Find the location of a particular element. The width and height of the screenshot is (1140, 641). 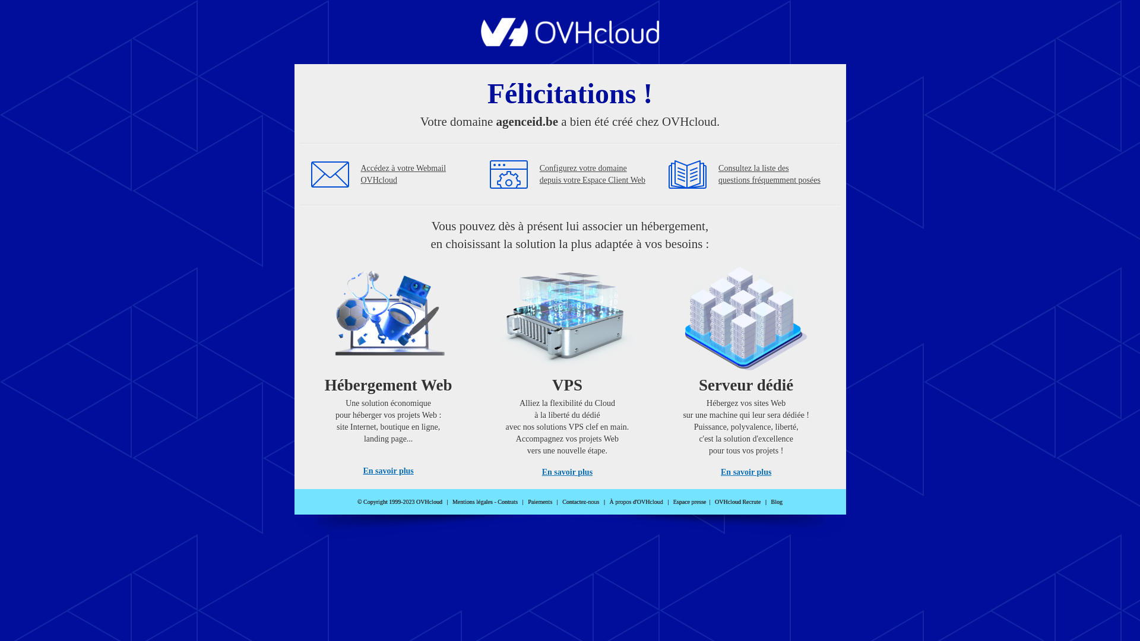

Blog is located at coordinates (777, 502).